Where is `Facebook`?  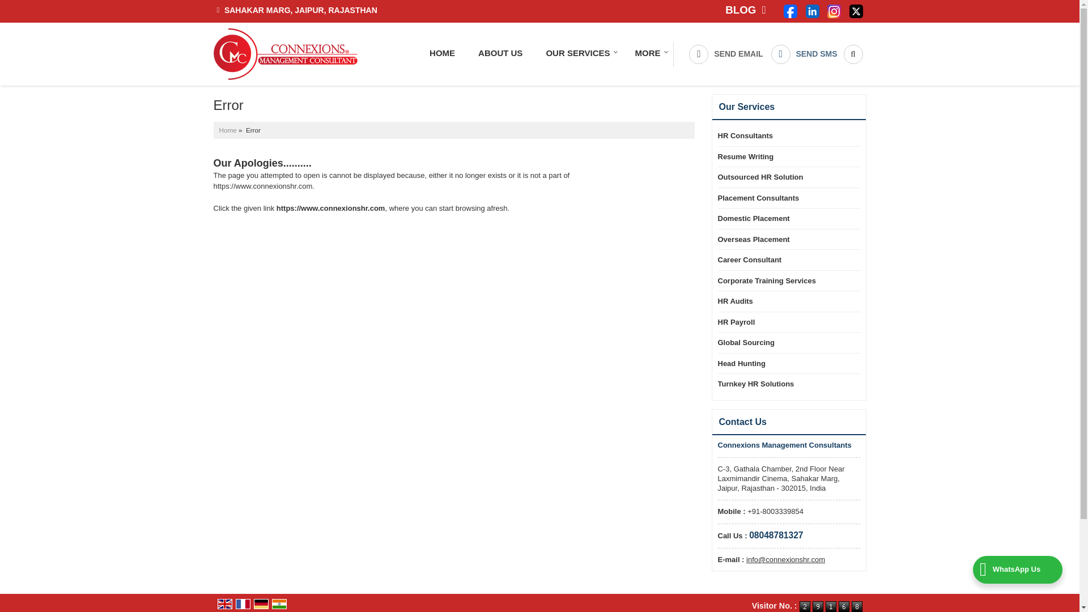
Facebook is located at coordinates (790, 10).